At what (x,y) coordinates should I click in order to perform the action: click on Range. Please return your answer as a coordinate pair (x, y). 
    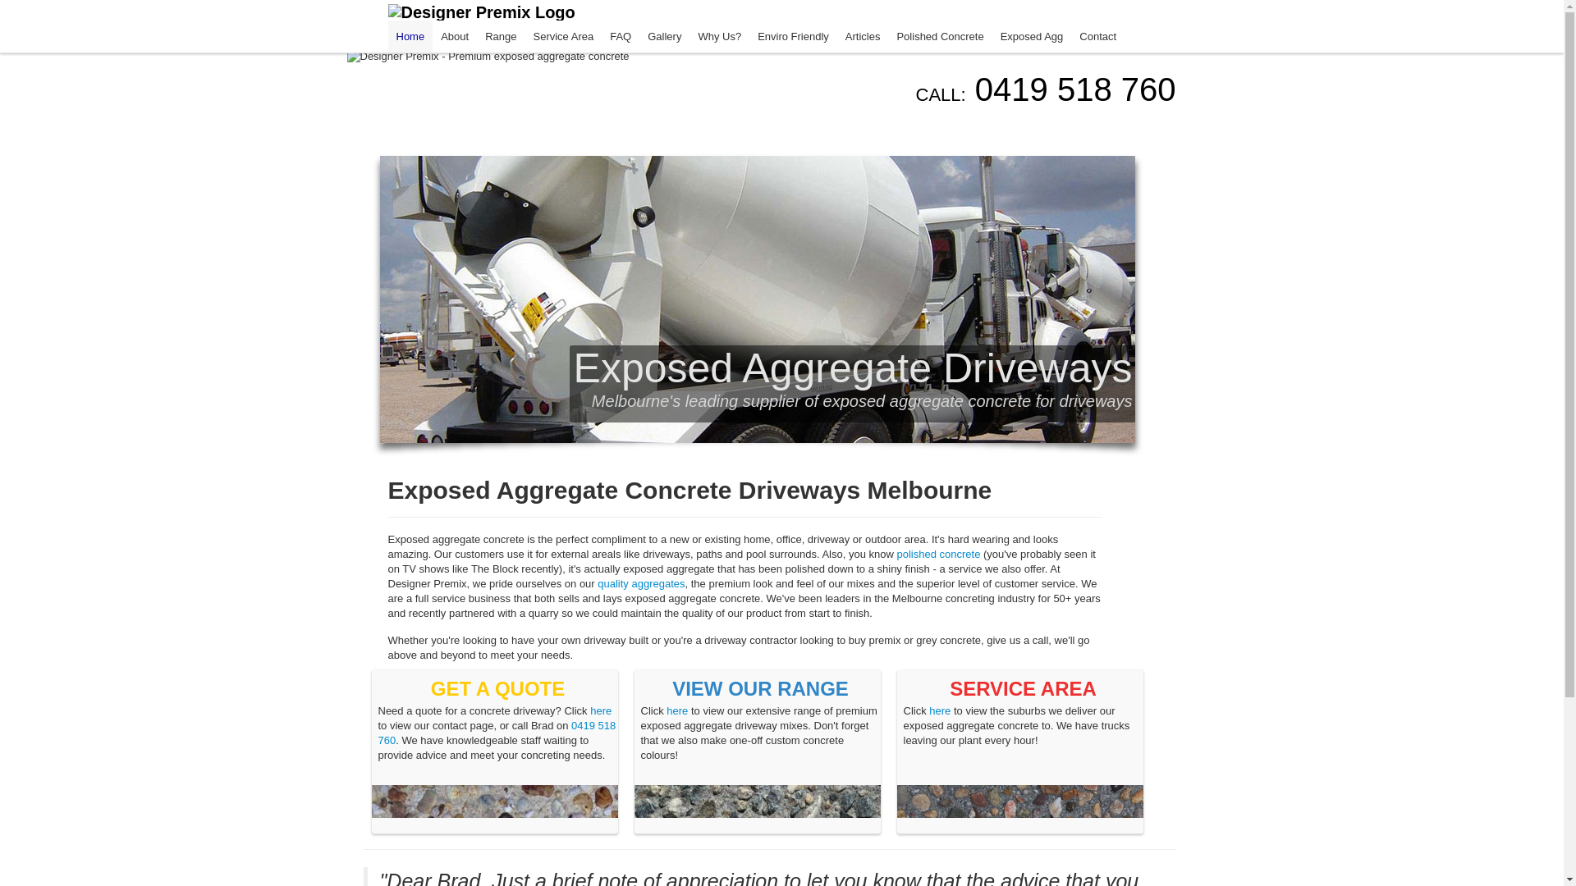
    Looking at the image, I should click on (501, 37).